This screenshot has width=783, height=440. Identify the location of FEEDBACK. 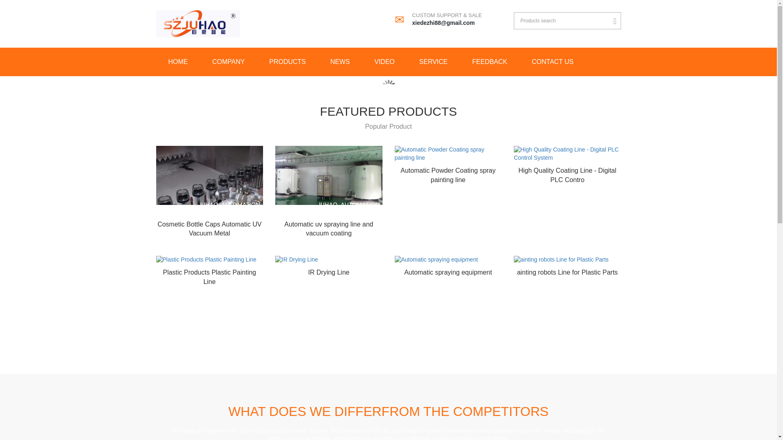
(490, 62).